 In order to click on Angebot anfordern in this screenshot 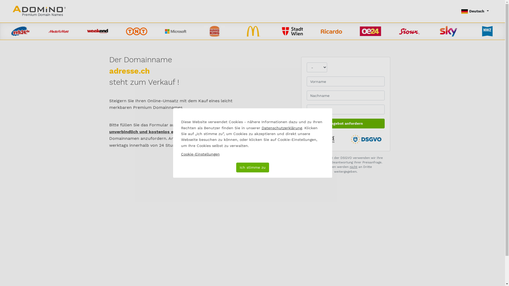, I will do `click(346, 123)`.